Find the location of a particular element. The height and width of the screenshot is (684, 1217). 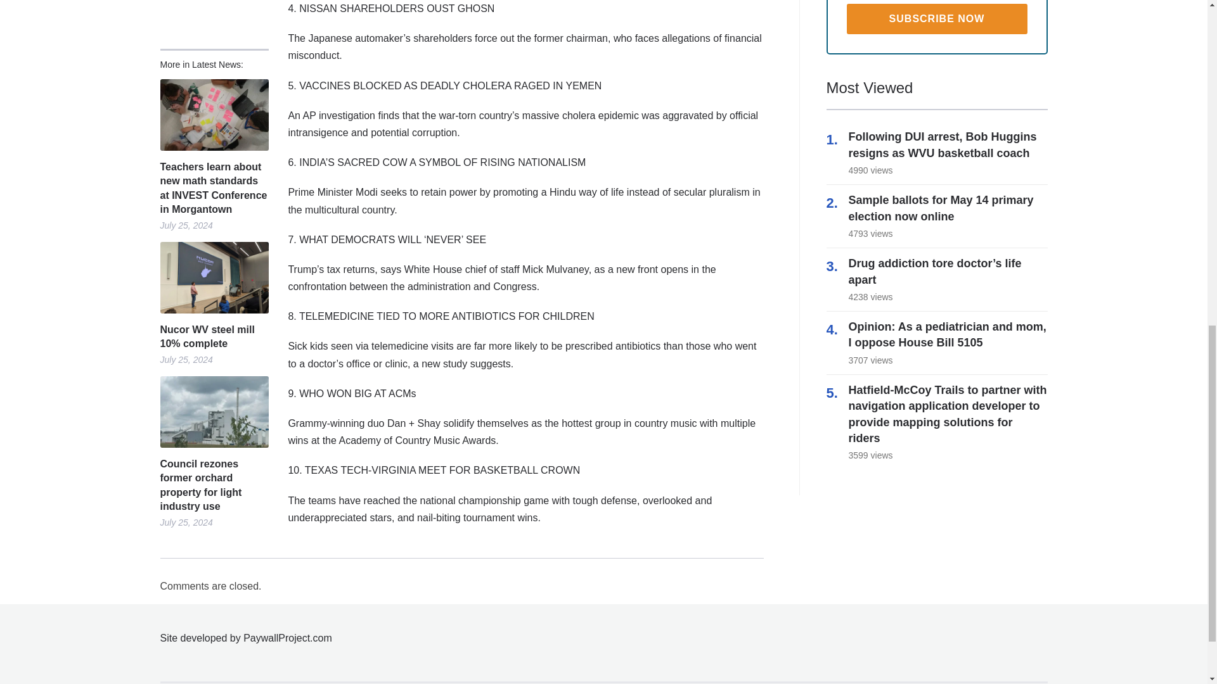

Subscribe Now is located at coordinates (937, 19).